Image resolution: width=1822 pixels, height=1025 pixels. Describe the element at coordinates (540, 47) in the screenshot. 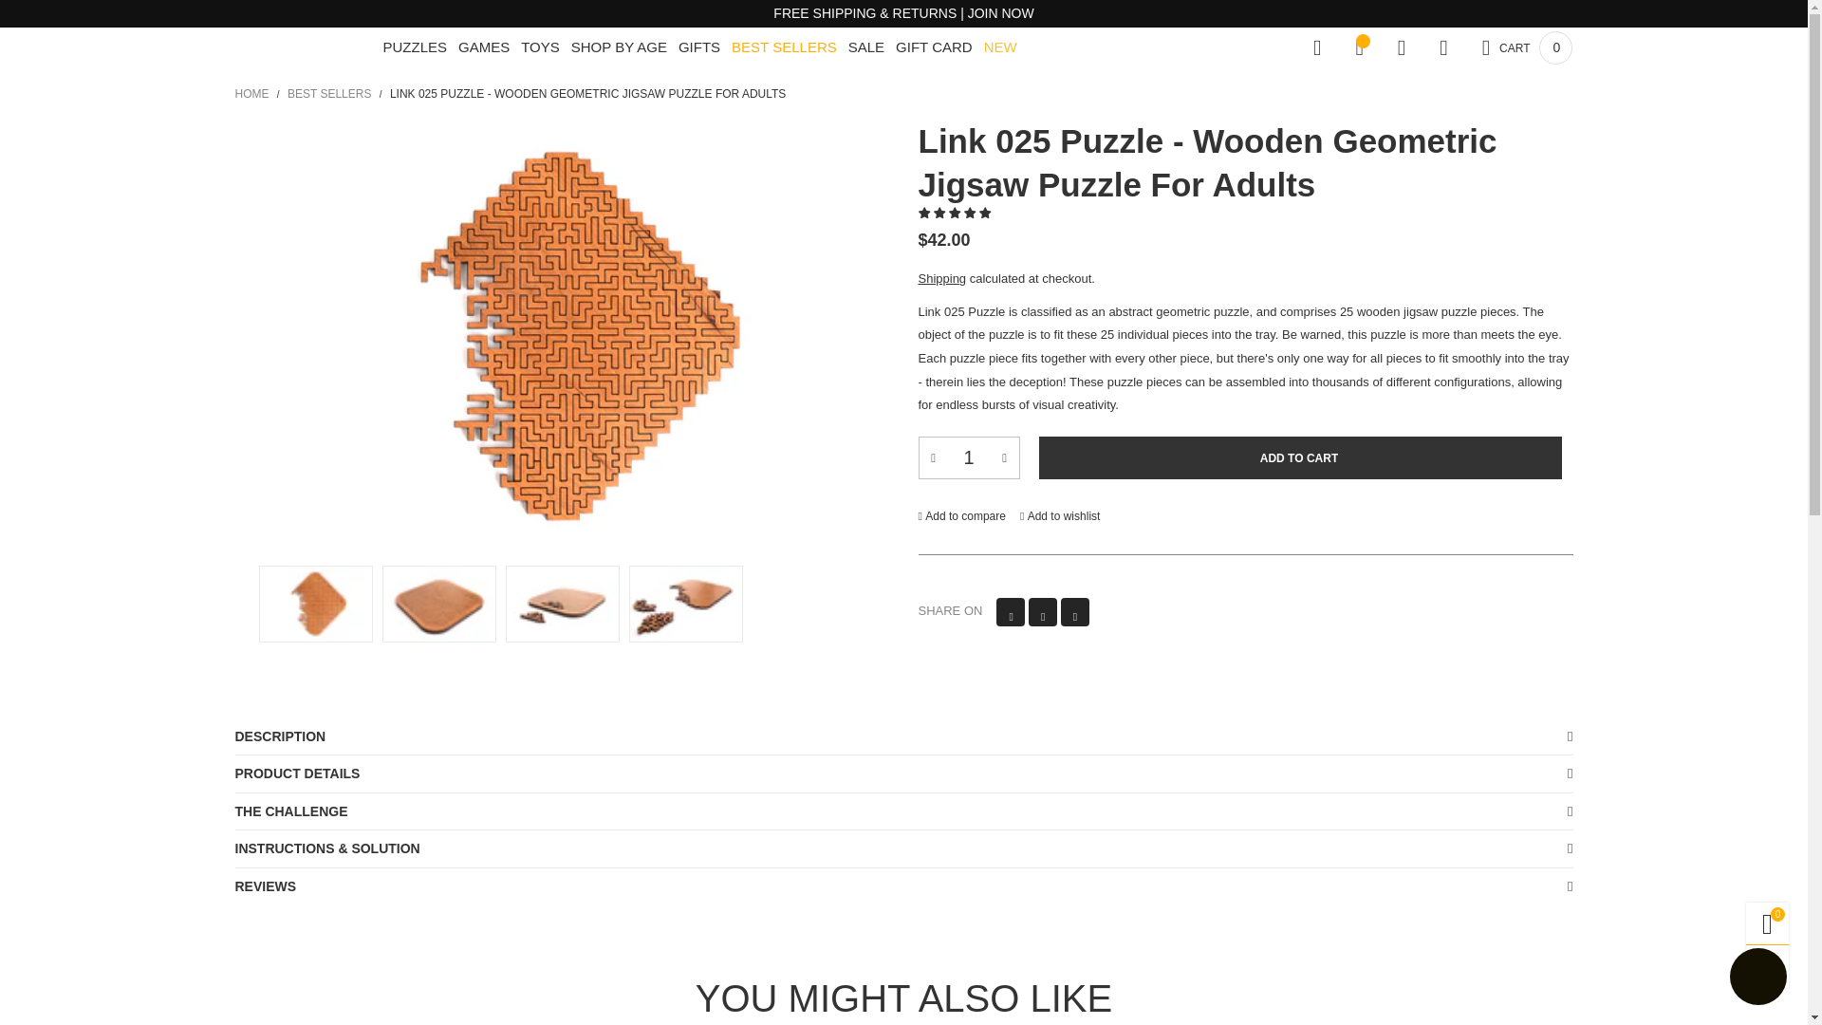

I see `Toys` at that location.